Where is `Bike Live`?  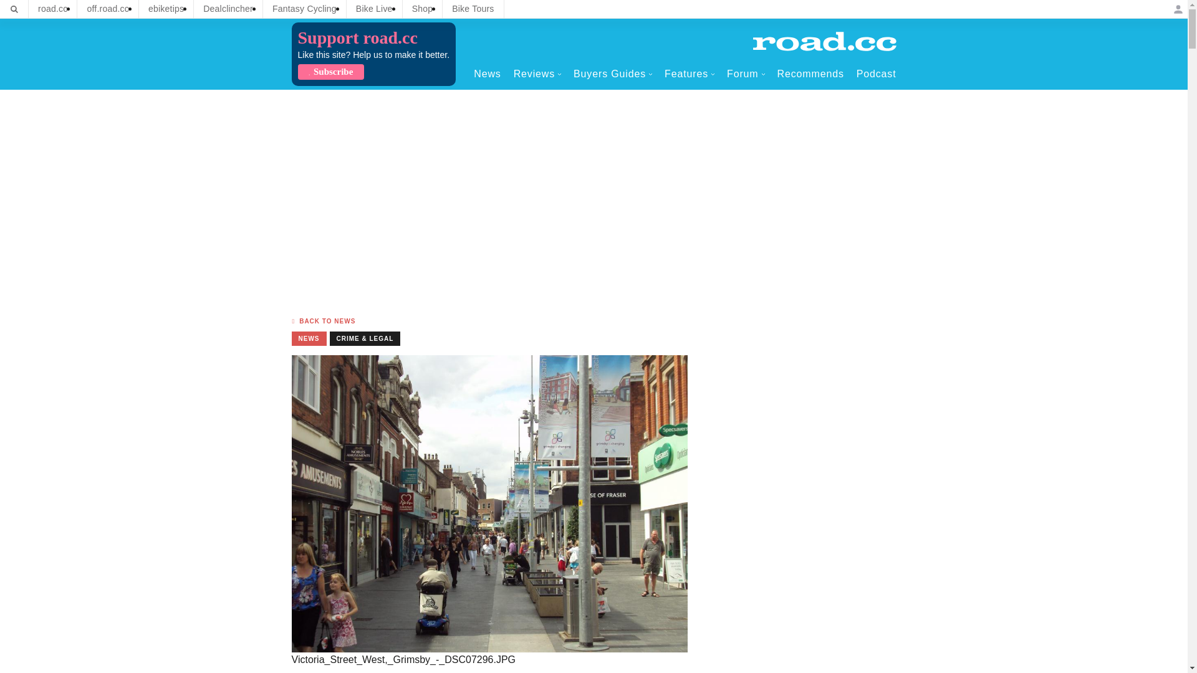 Bike Live is located at coordinates (374, 9).